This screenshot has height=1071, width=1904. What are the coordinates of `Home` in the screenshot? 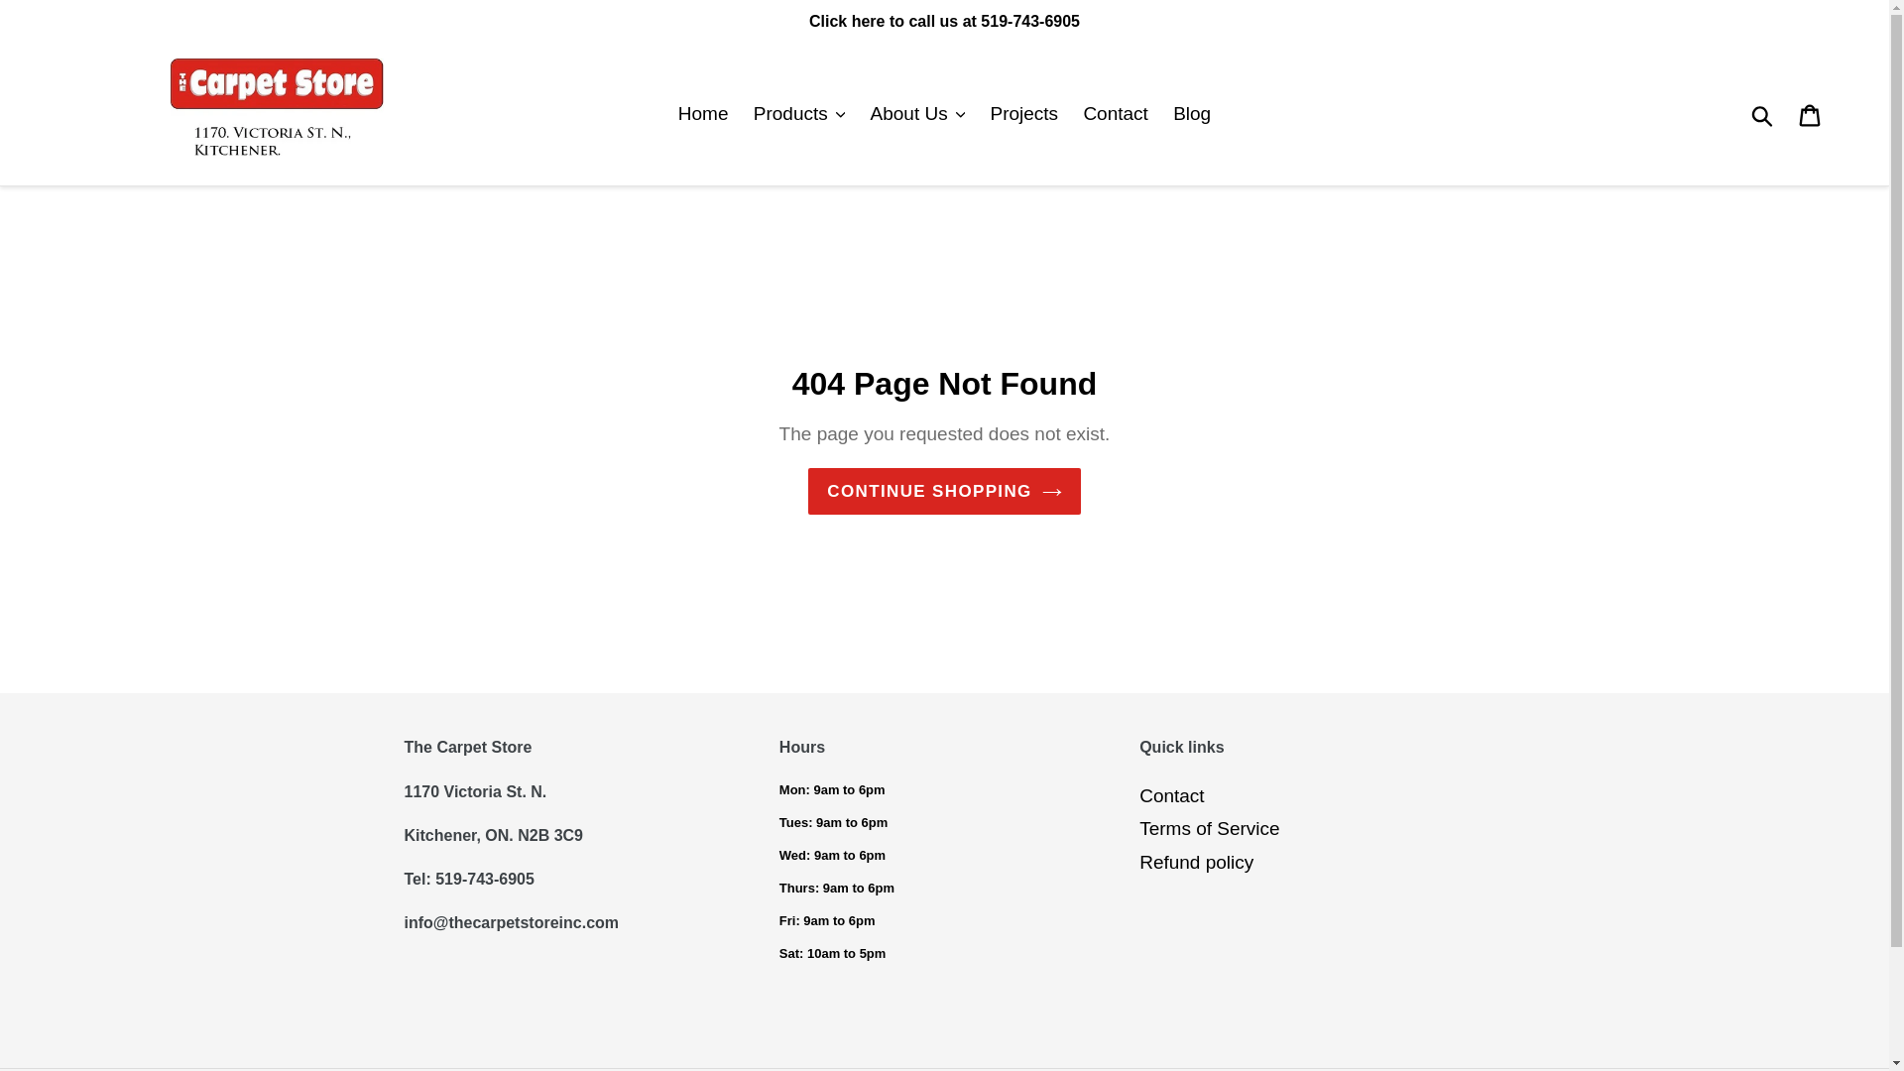 It's located at (702, 114).